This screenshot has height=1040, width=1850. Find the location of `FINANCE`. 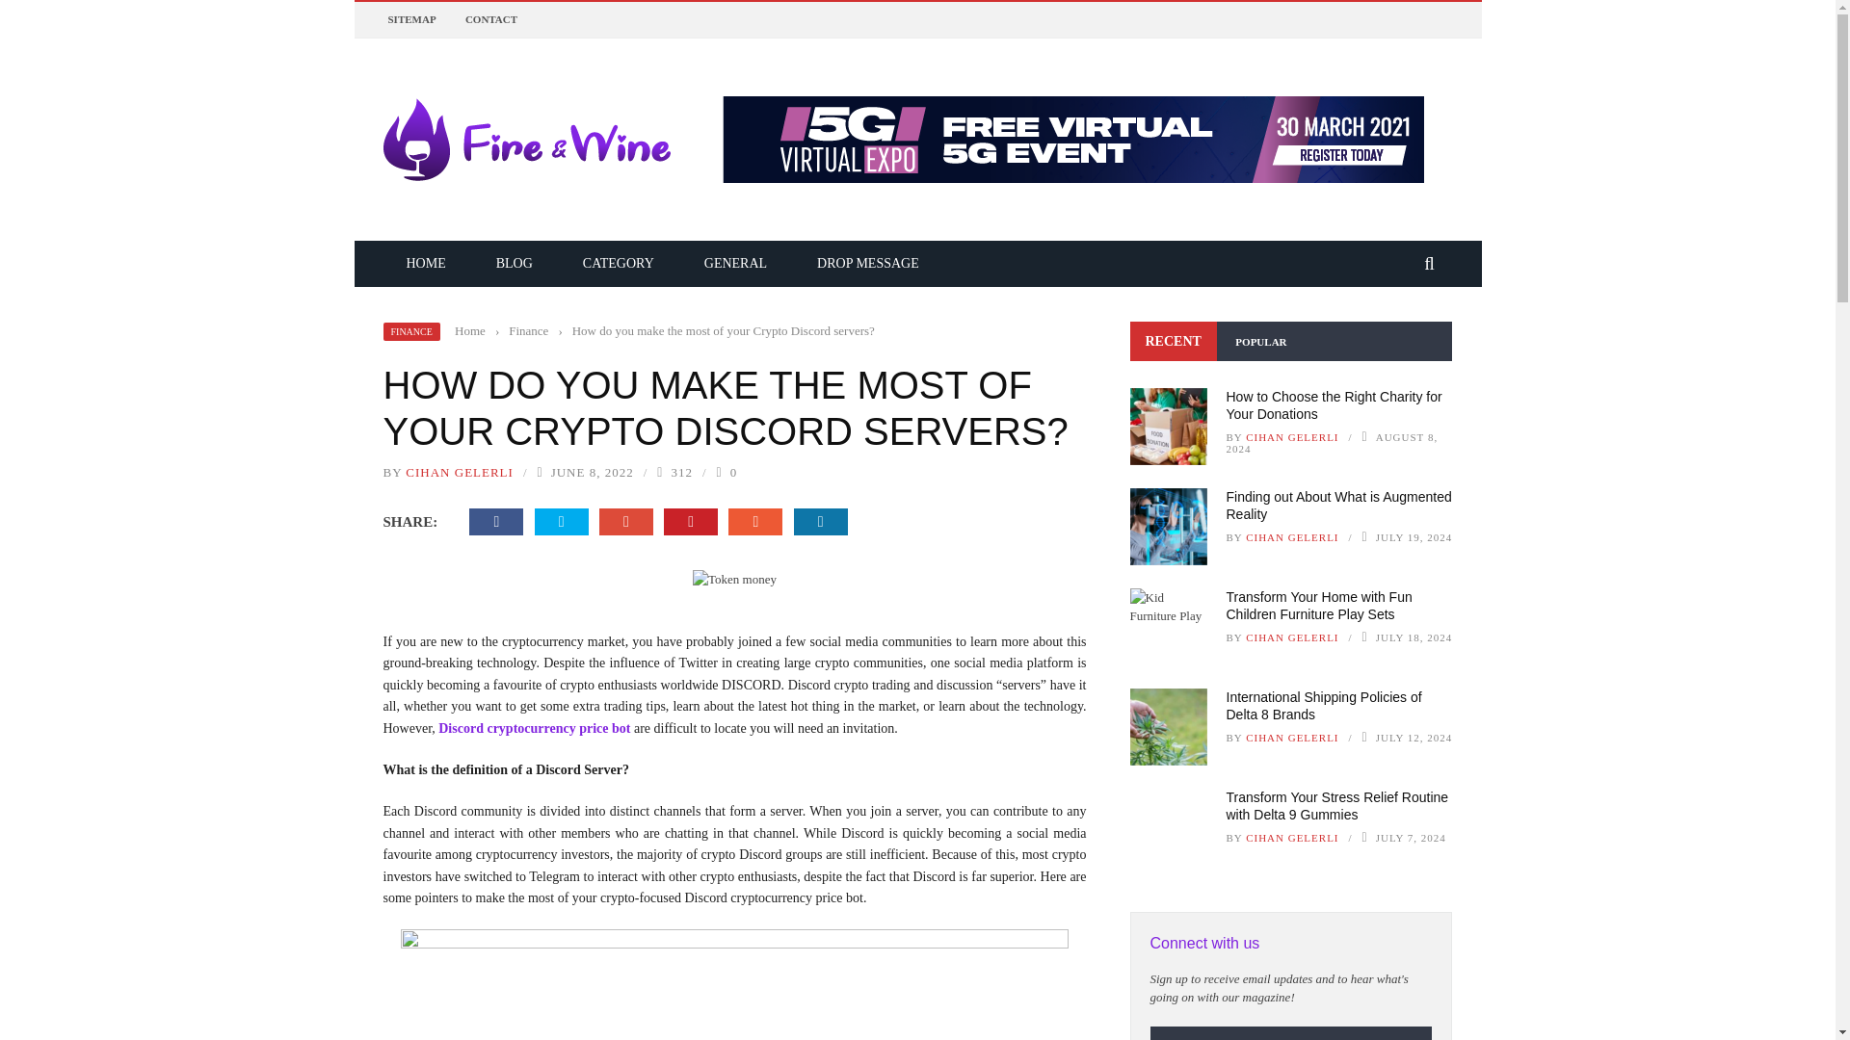

FINANCE is located at coordinates (410, 330).